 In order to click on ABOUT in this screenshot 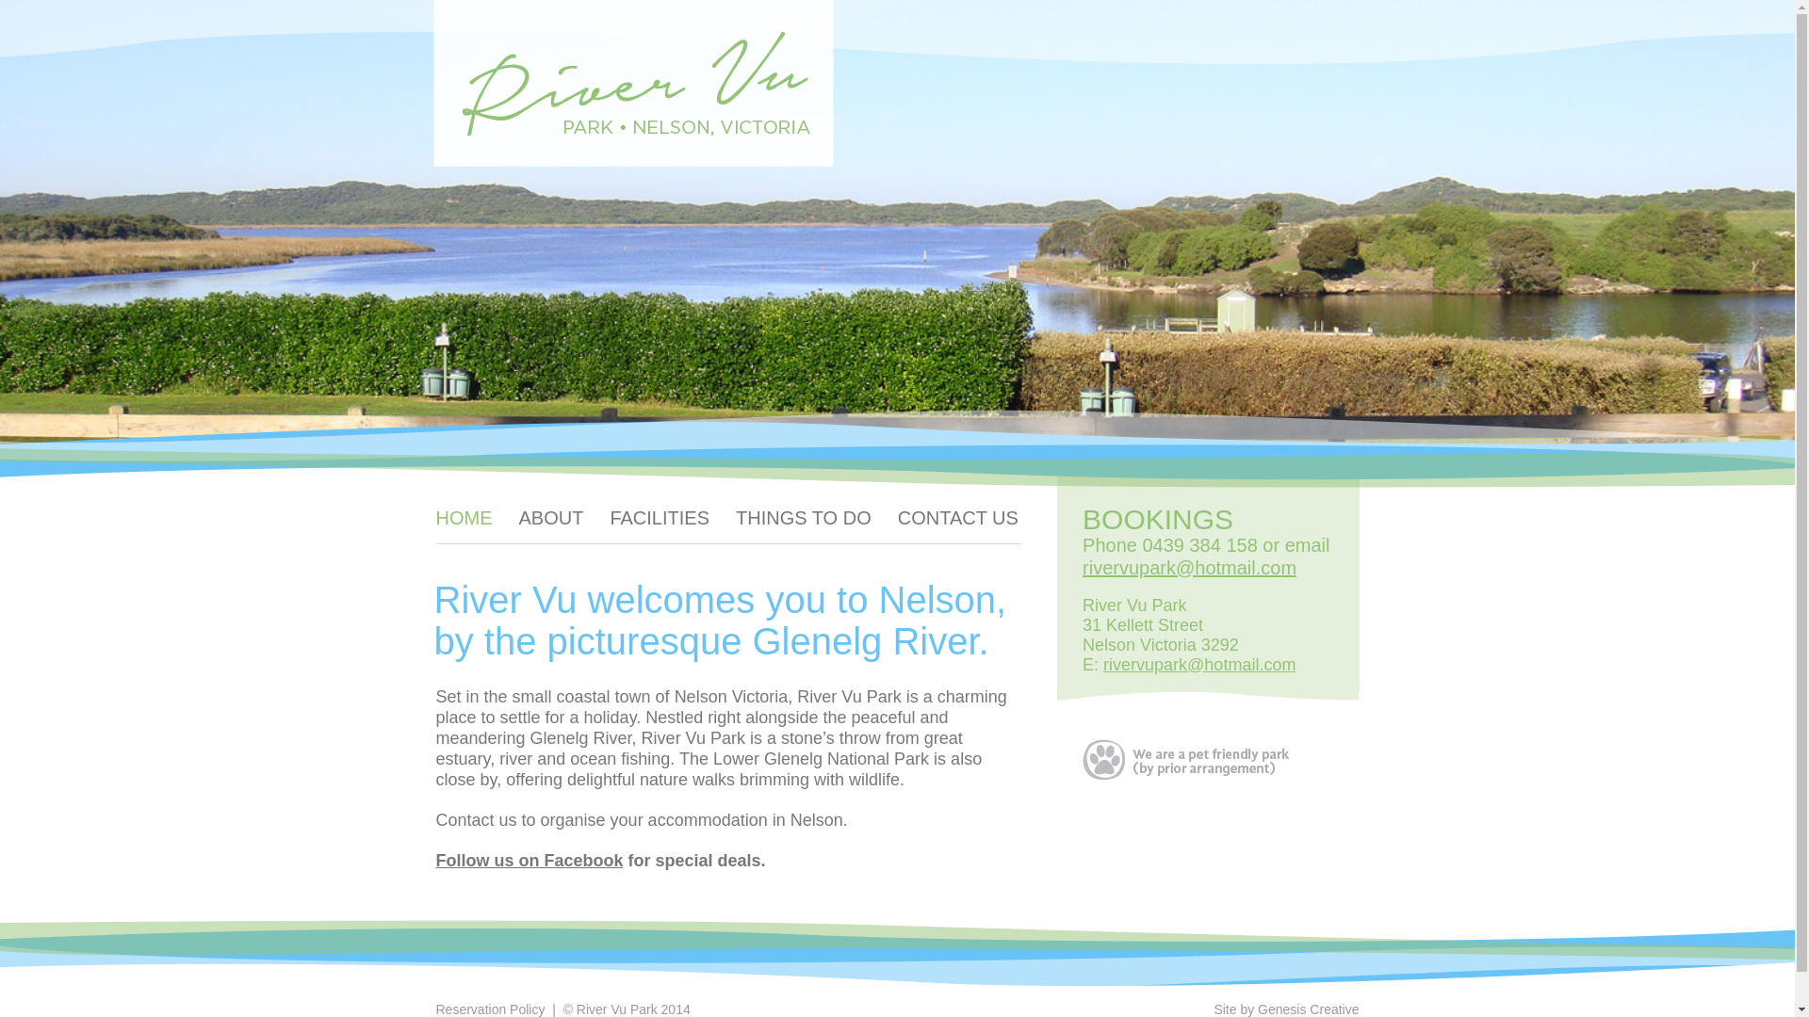, I will do `click(550, 517)`.